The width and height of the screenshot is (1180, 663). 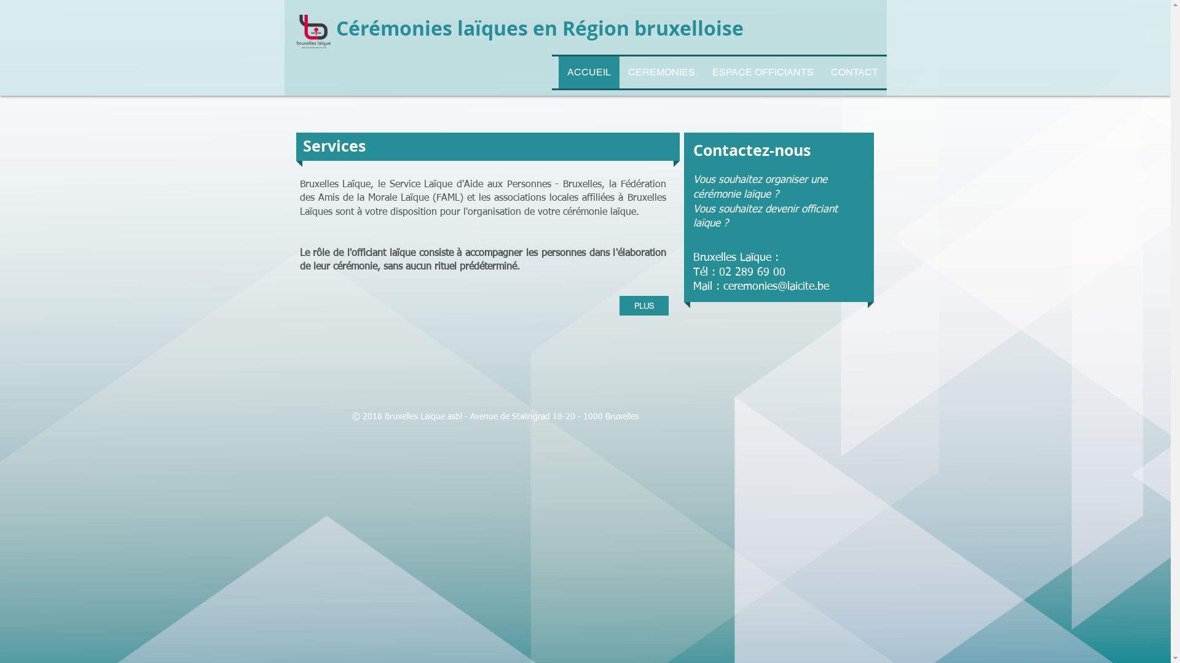 What do you see at coordinates (776, 287) in the screenshot?
I see `ceremonies@laicite.be` at bounding box center [776, 287].